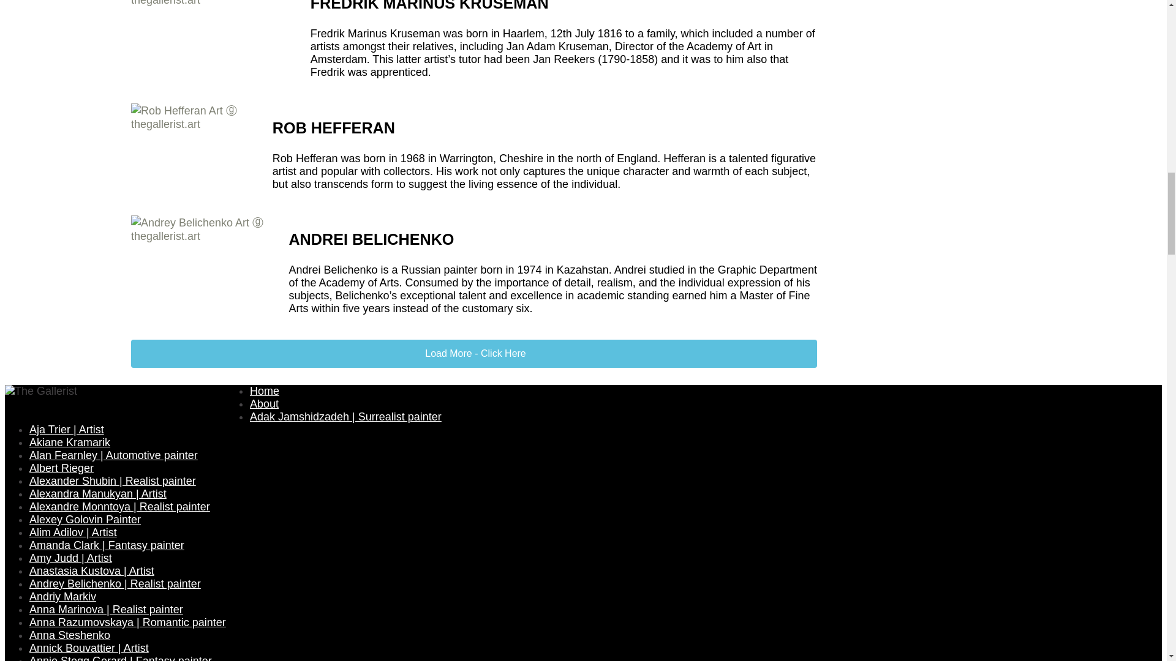 The image size is (1176, 661). Describe the element at coordinates (334, 127) in the screenshot. I see `ROB HEFFERAN` at that location.